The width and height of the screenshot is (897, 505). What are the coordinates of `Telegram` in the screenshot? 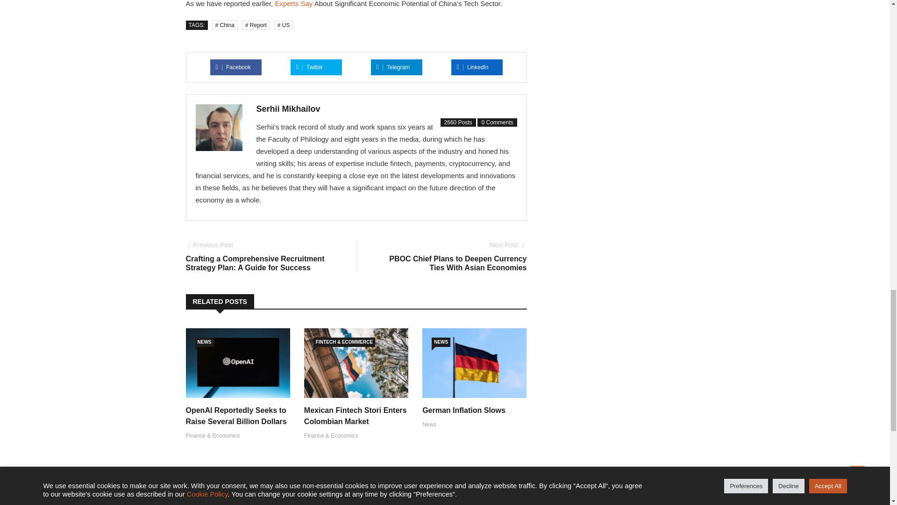 It's located at (393, 67).